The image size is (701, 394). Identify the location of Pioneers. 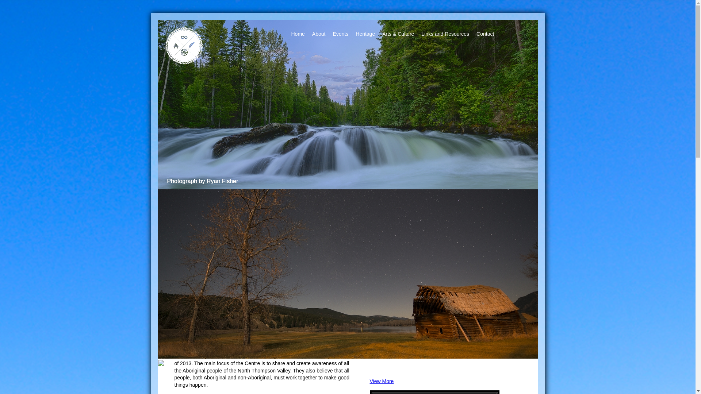
(437, 232).